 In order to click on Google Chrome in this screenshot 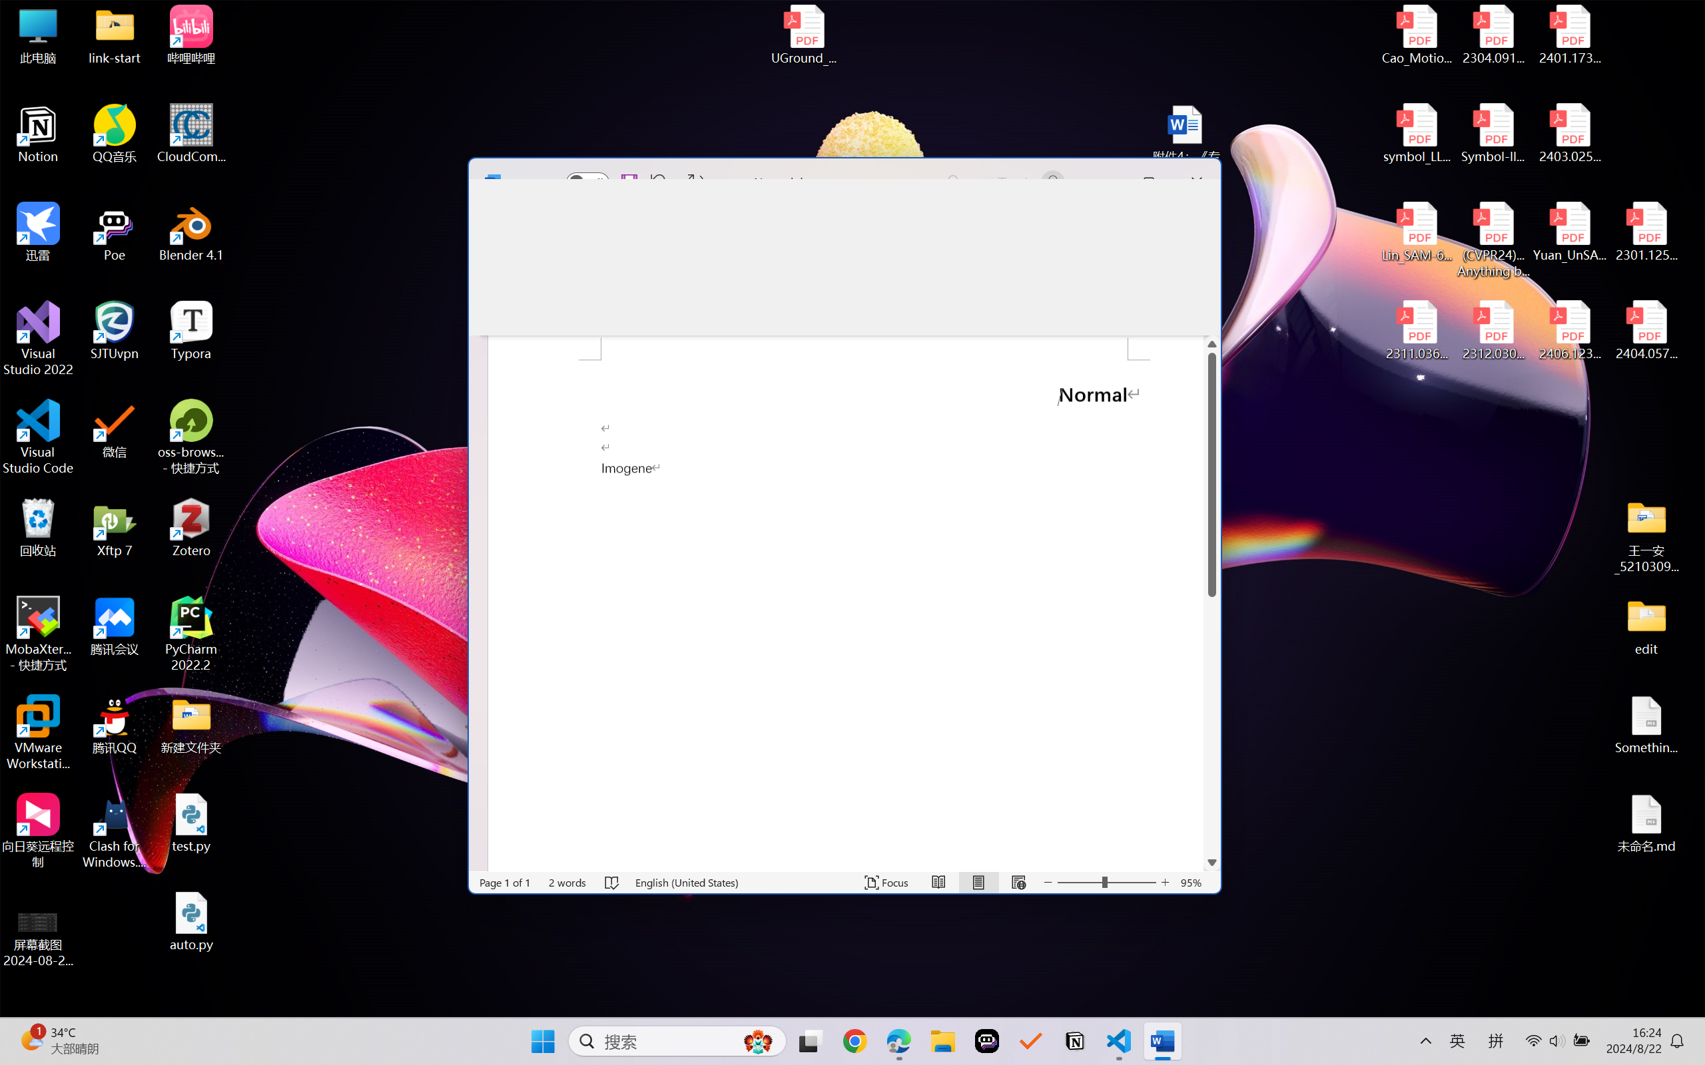, I will do `click(854, 1041)`.